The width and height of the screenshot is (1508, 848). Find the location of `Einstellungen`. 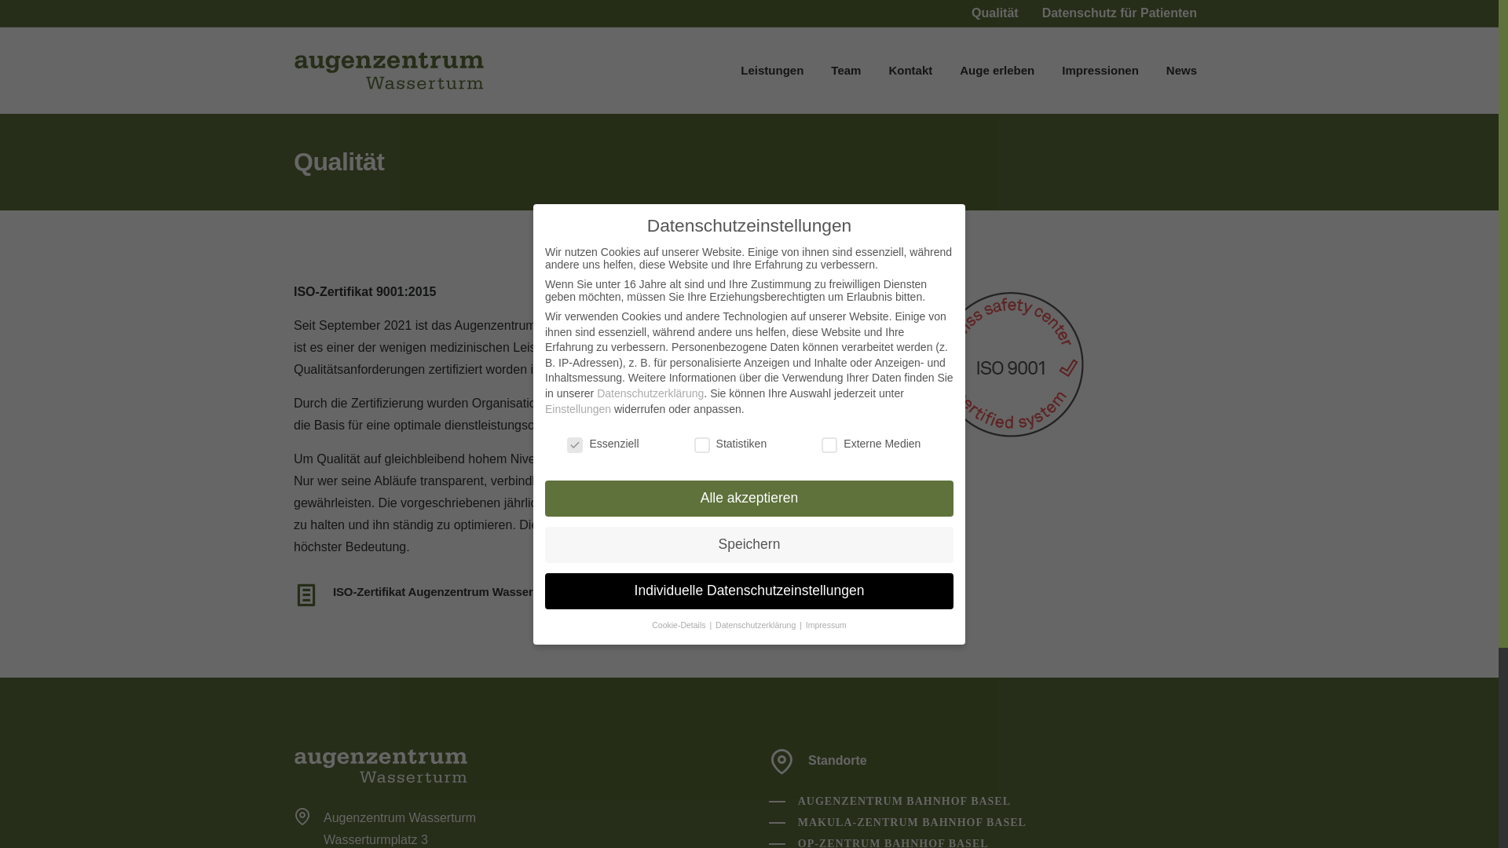

Einstellungen is located at coordinates (578, 409).